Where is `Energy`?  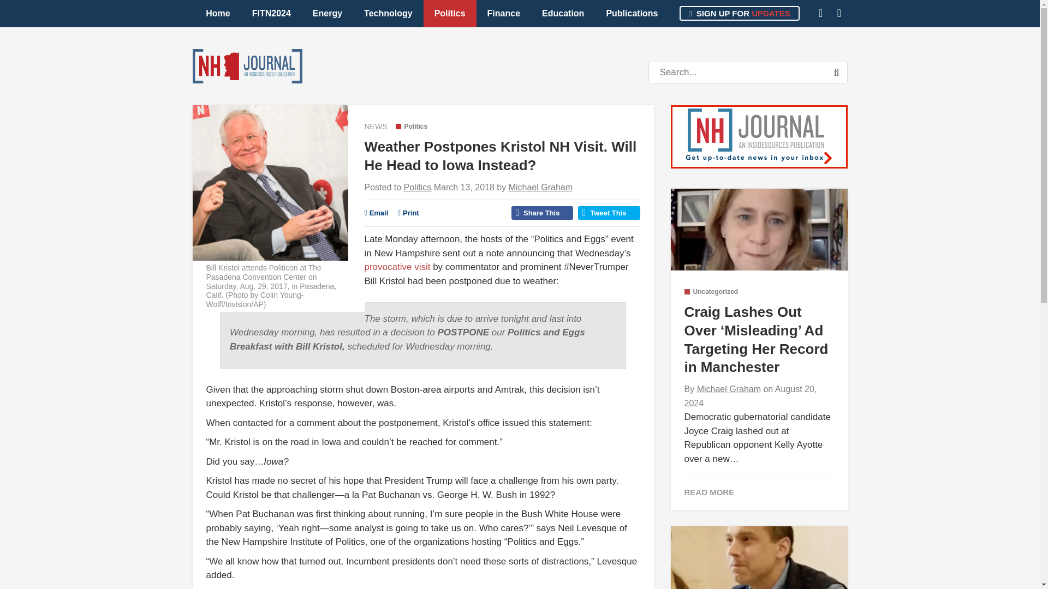 Energy is located at coordinates (327, 13).